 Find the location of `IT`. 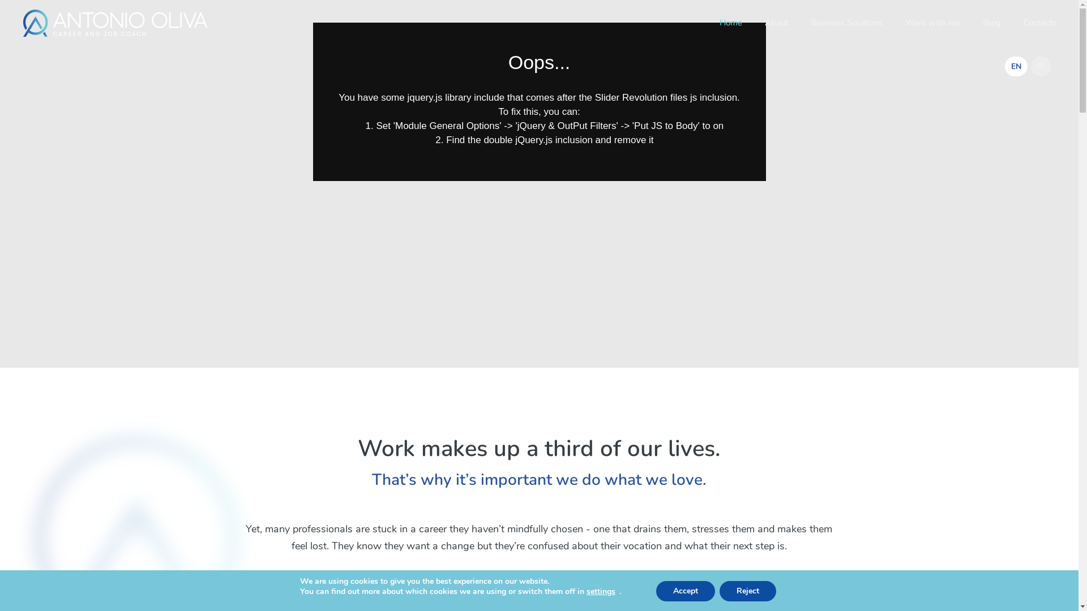

IT is located at coordinates (1041, 67).